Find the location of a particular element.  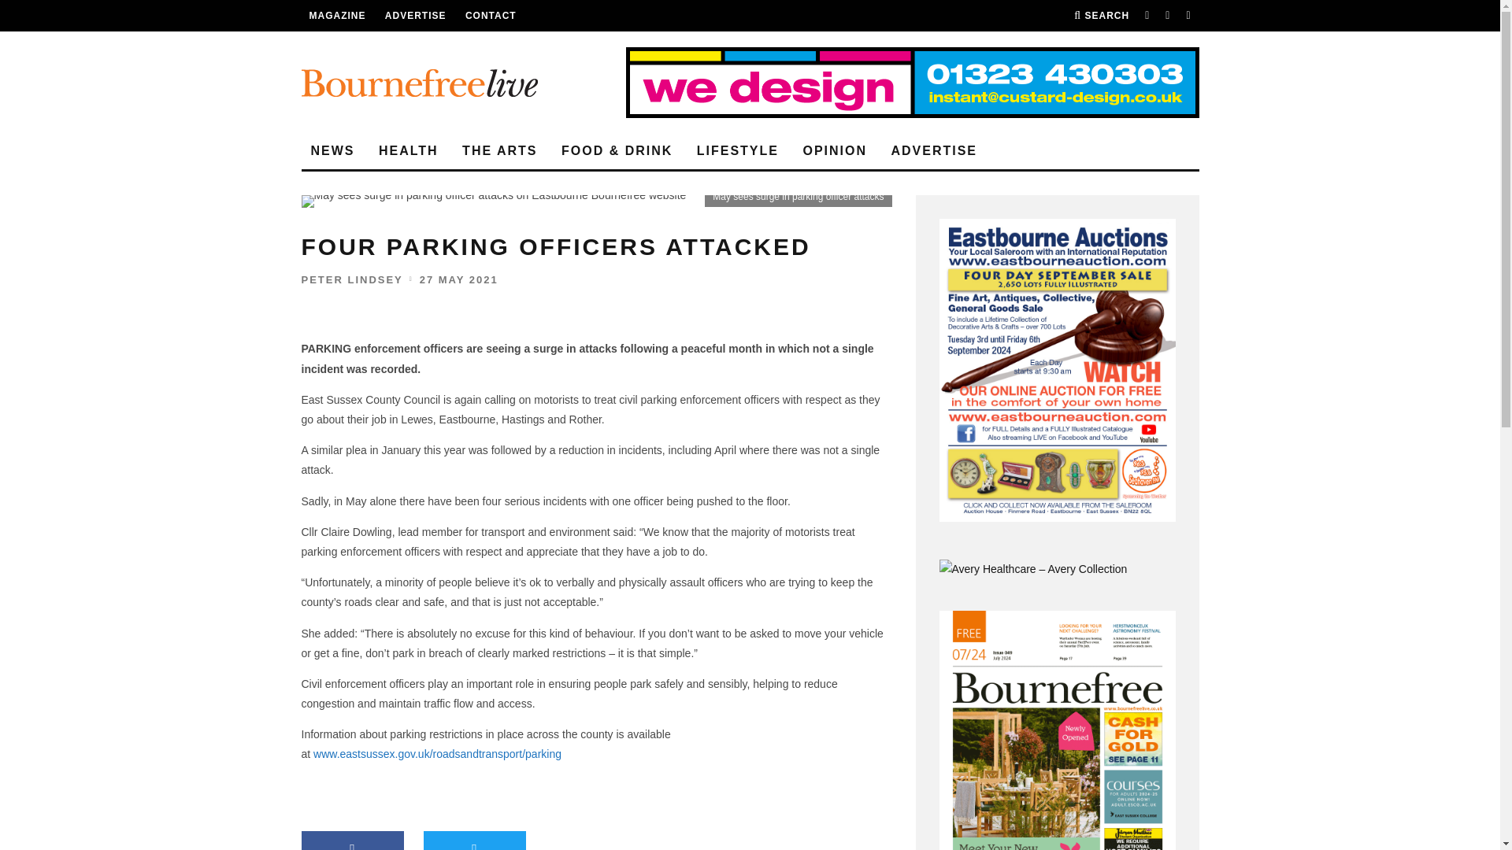

THE ARTS is located at coordinates (499, 151).